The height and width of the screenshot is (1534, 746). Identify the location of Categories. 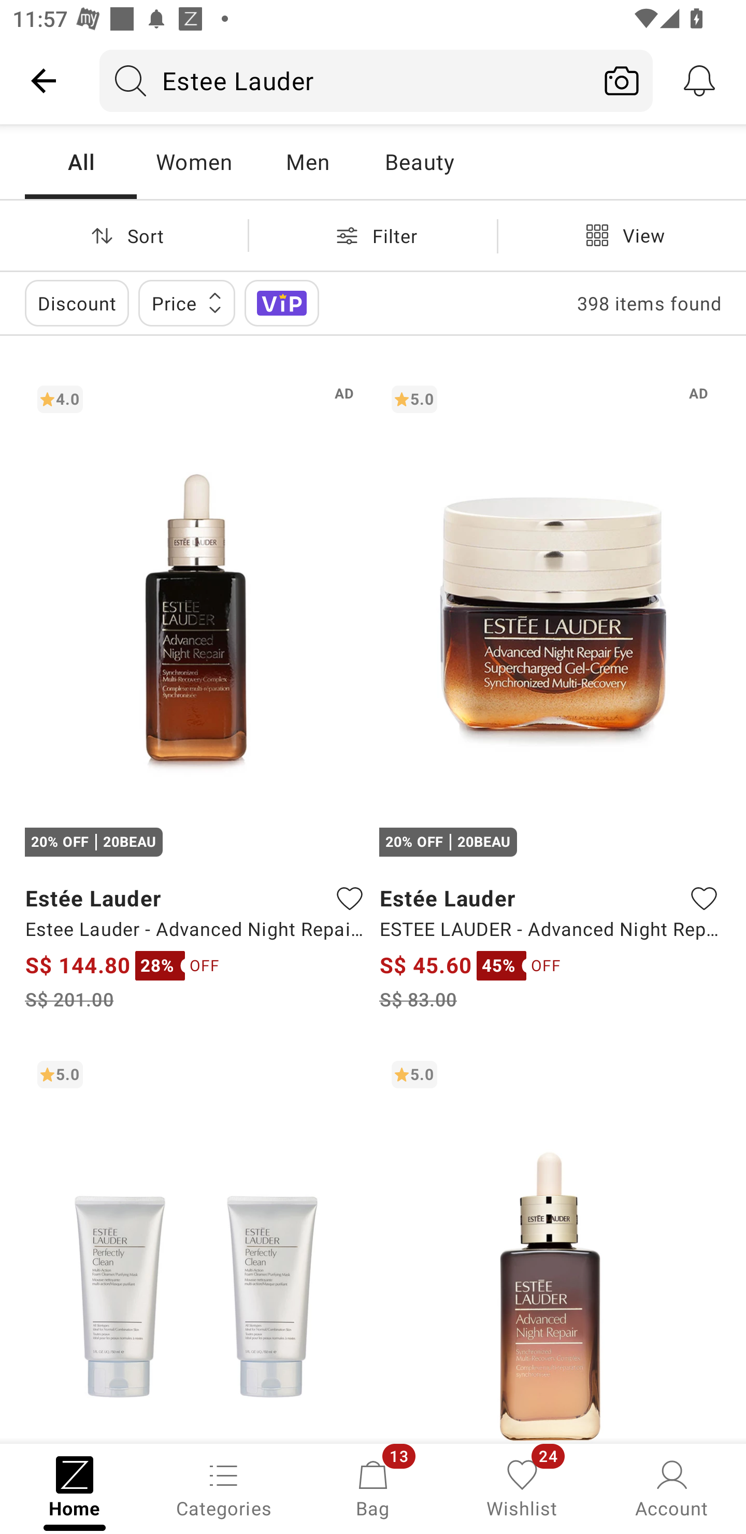
(224, 1487).